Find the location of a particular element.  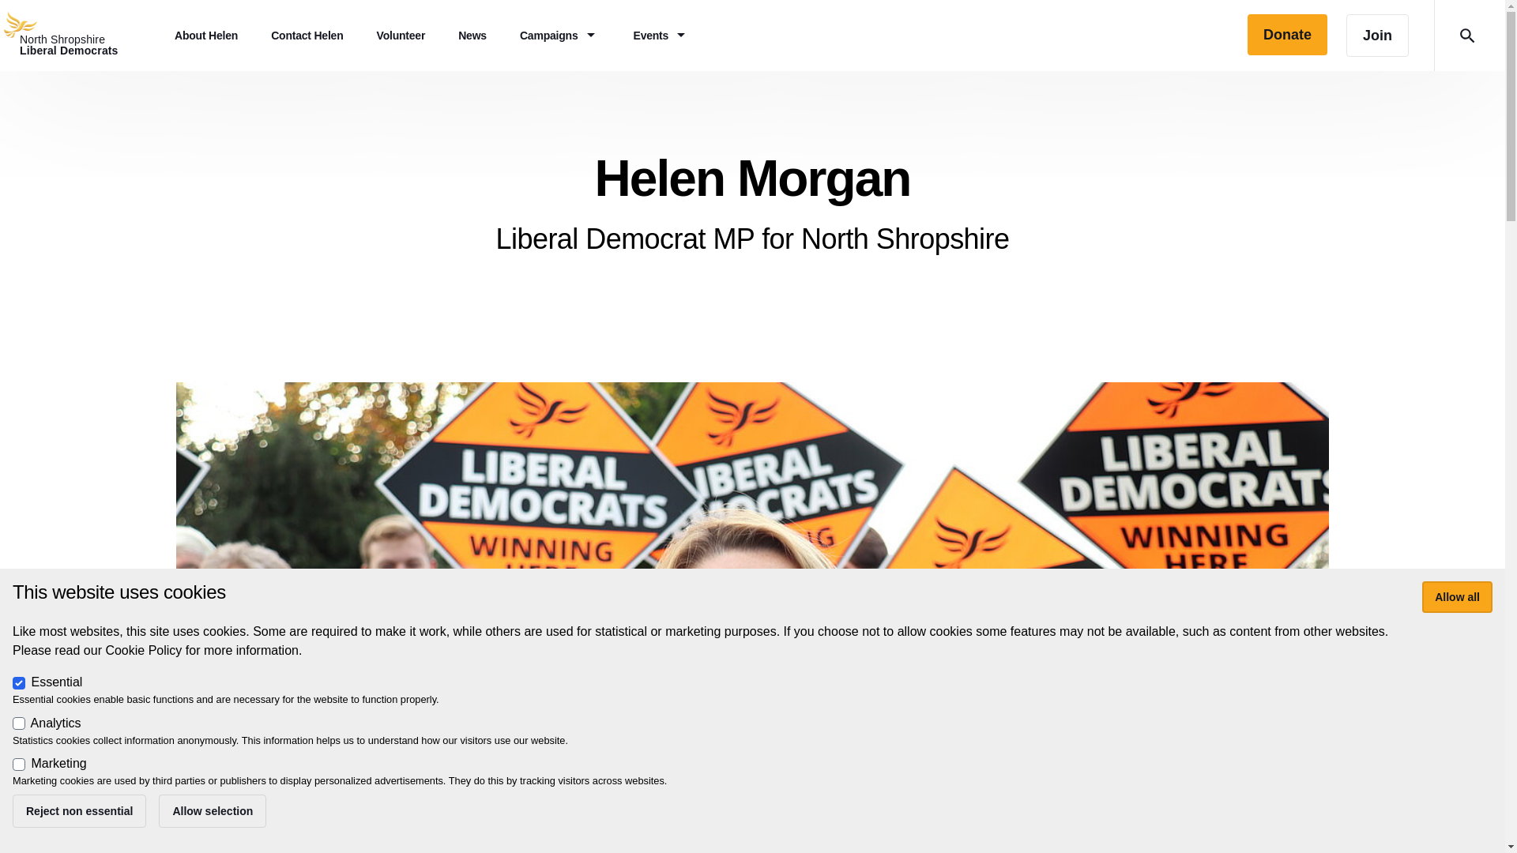

Donate is located at coordinates (1287, 35).